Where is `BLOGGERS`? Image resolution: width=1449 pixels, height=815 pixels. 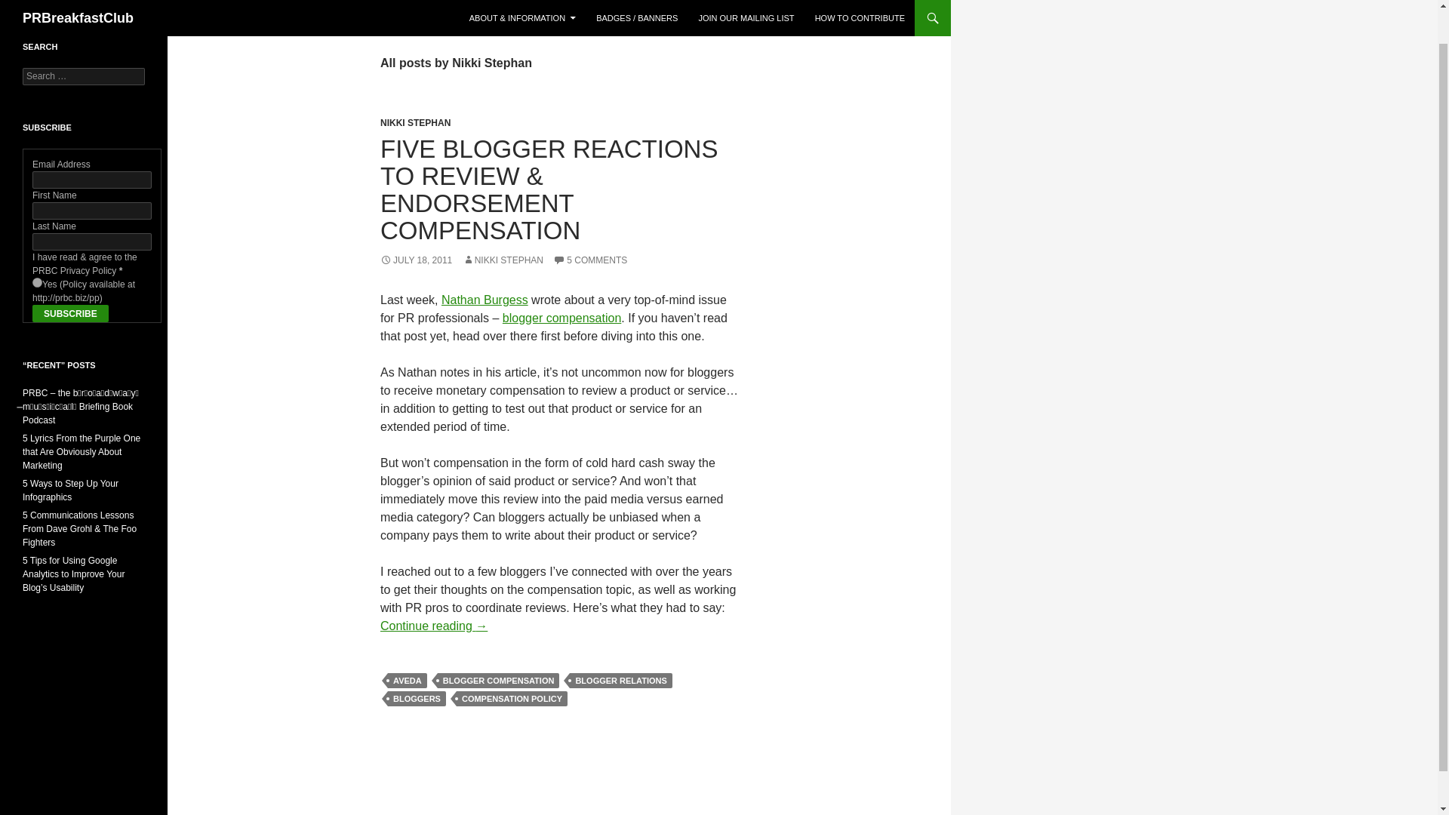 BLOGGERS is located at coordinates (417, 699).